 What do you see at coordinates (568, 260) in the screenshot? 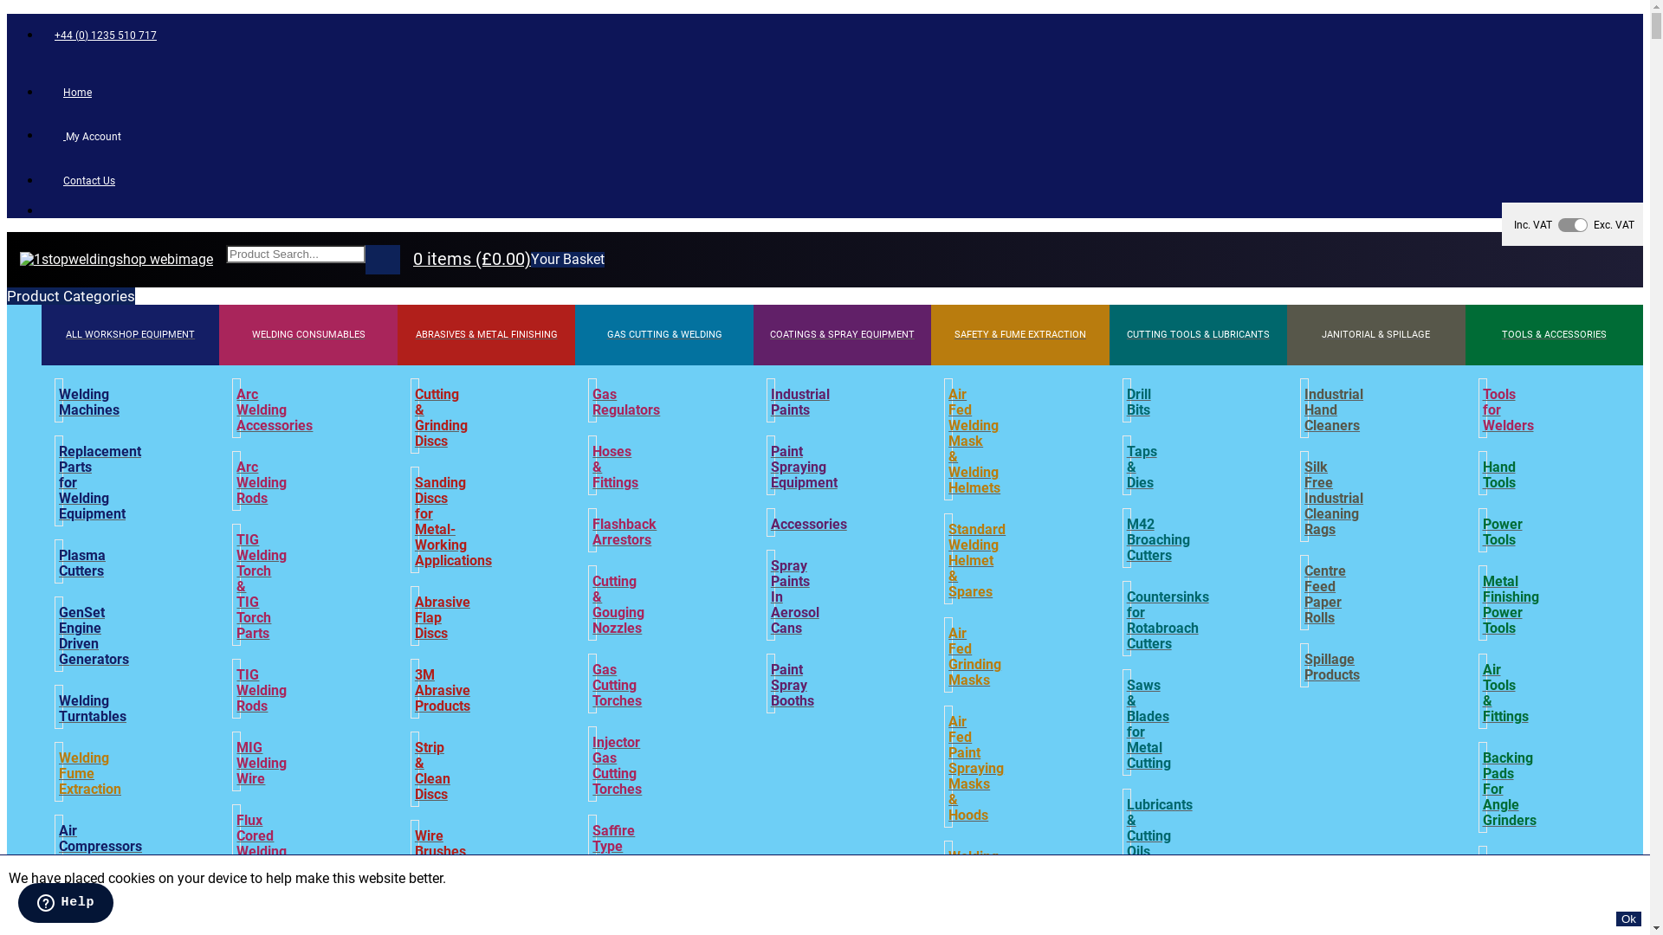
I see `Your Basket` at bounding box center [568, 260].